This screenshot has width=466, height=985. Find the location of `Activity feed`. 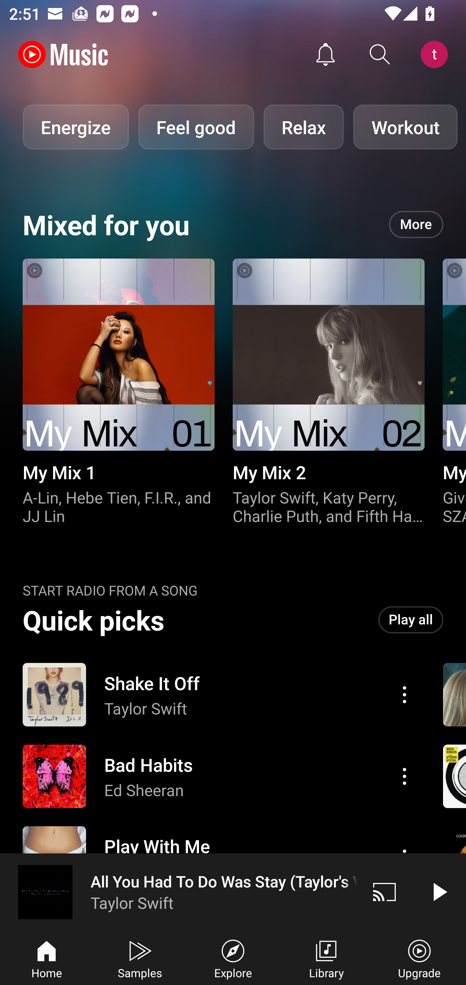

Activity feed is located at coordinates (326, 54).